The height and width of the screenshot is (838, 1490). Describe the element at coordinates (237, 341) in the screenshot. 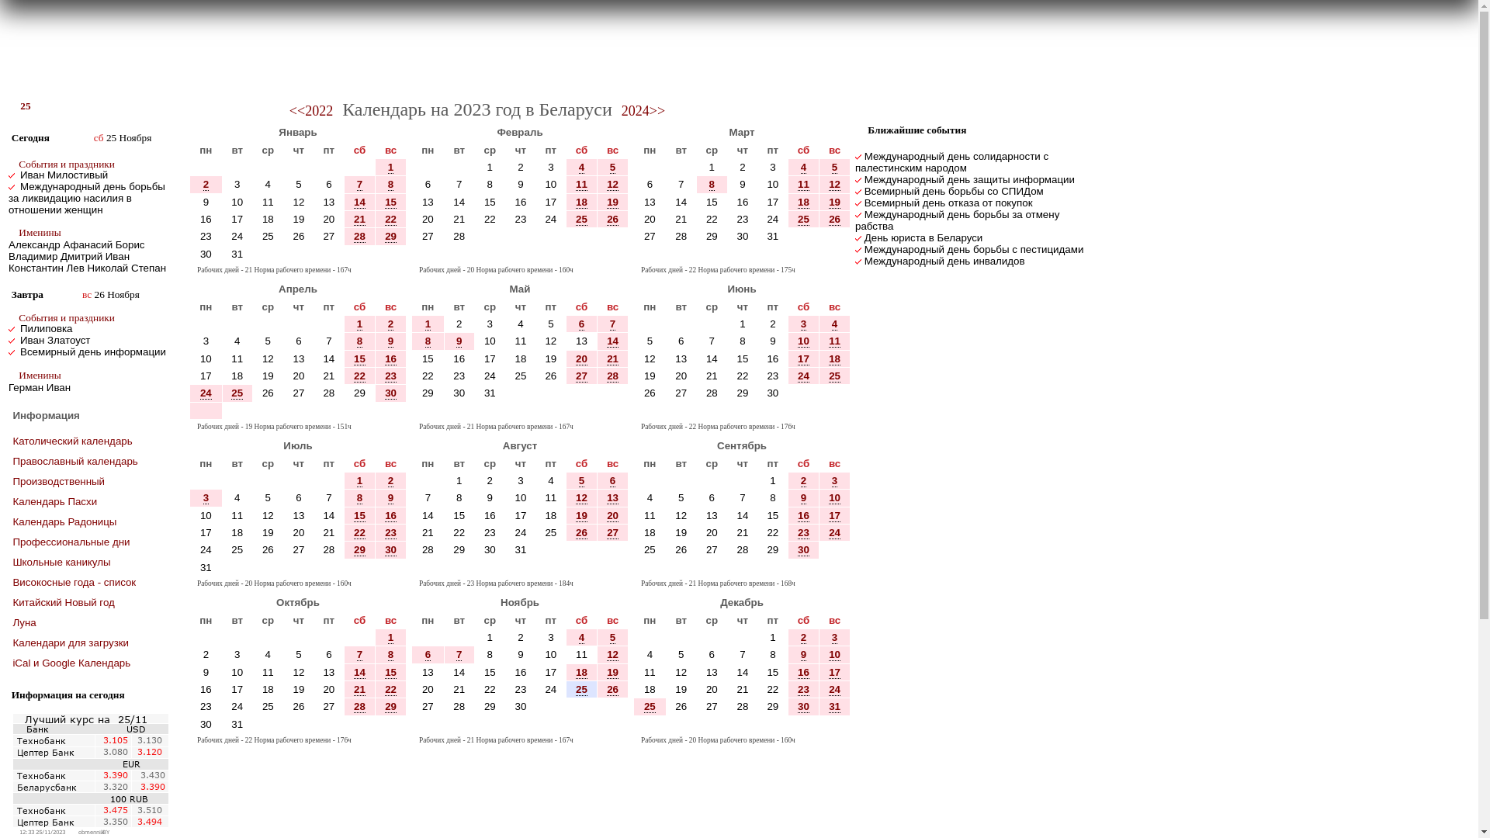

I see `4` at that location.